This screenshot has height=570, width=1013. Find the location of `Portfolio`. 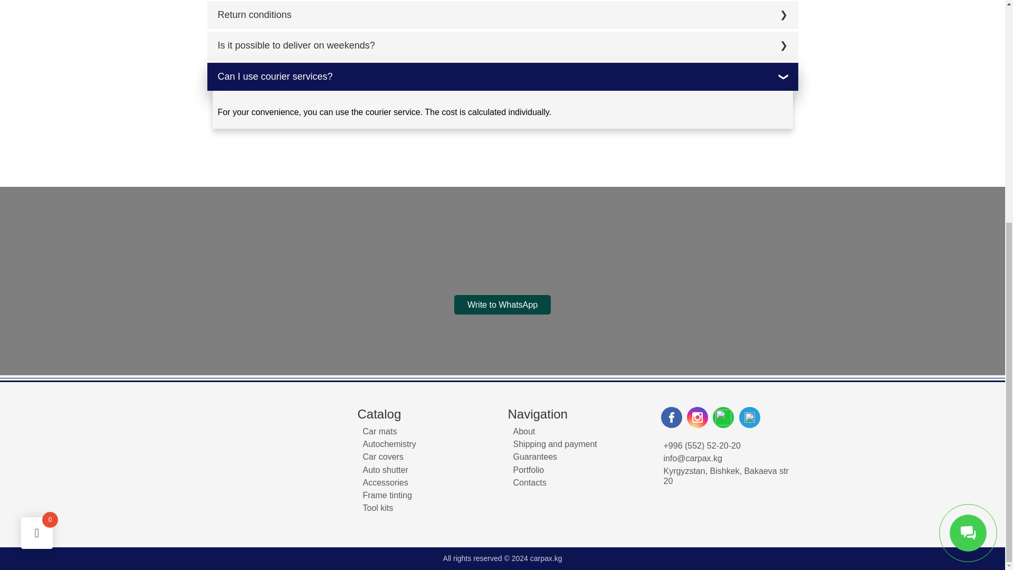

Portfolio is located at coordinates (528, 470).